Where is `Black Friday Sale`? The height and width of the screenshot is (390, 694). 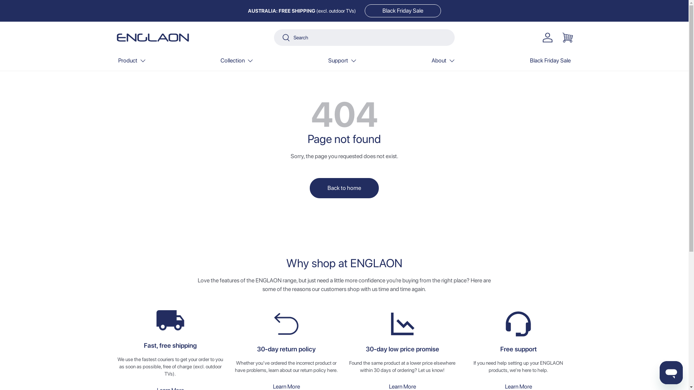 Black Friday Sale is located at coordinates (550, 62).